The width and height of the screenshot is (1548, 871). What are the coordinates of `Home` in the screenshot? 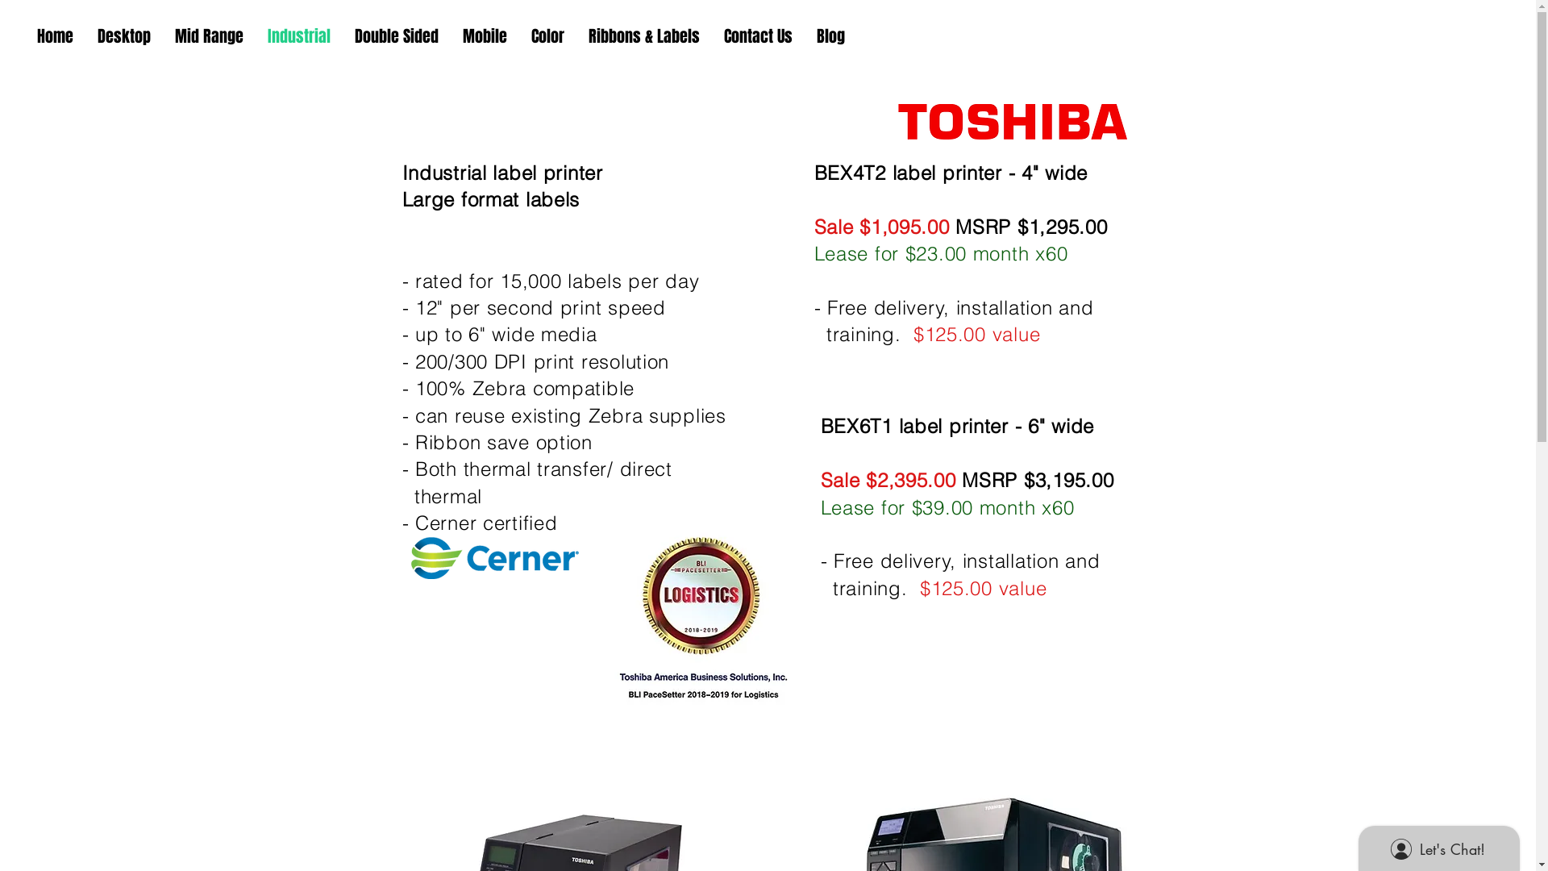 It's located at (55, 36).